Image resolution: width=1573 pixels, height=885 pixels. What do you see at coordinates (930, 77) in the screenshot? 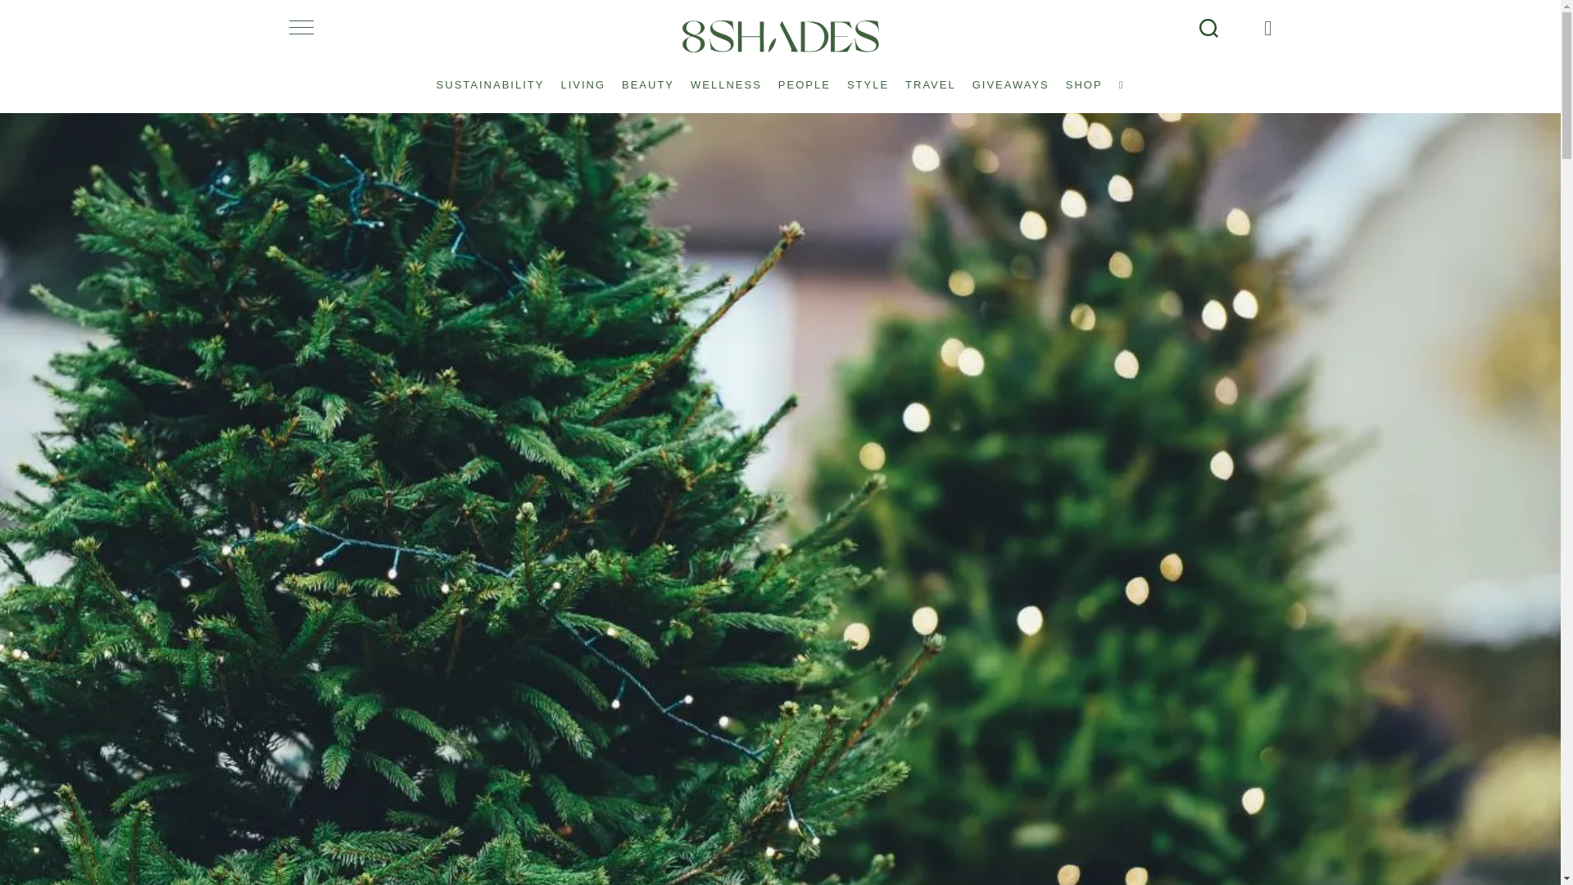
I see `TRAVEL` at bounding box center [930, 77].